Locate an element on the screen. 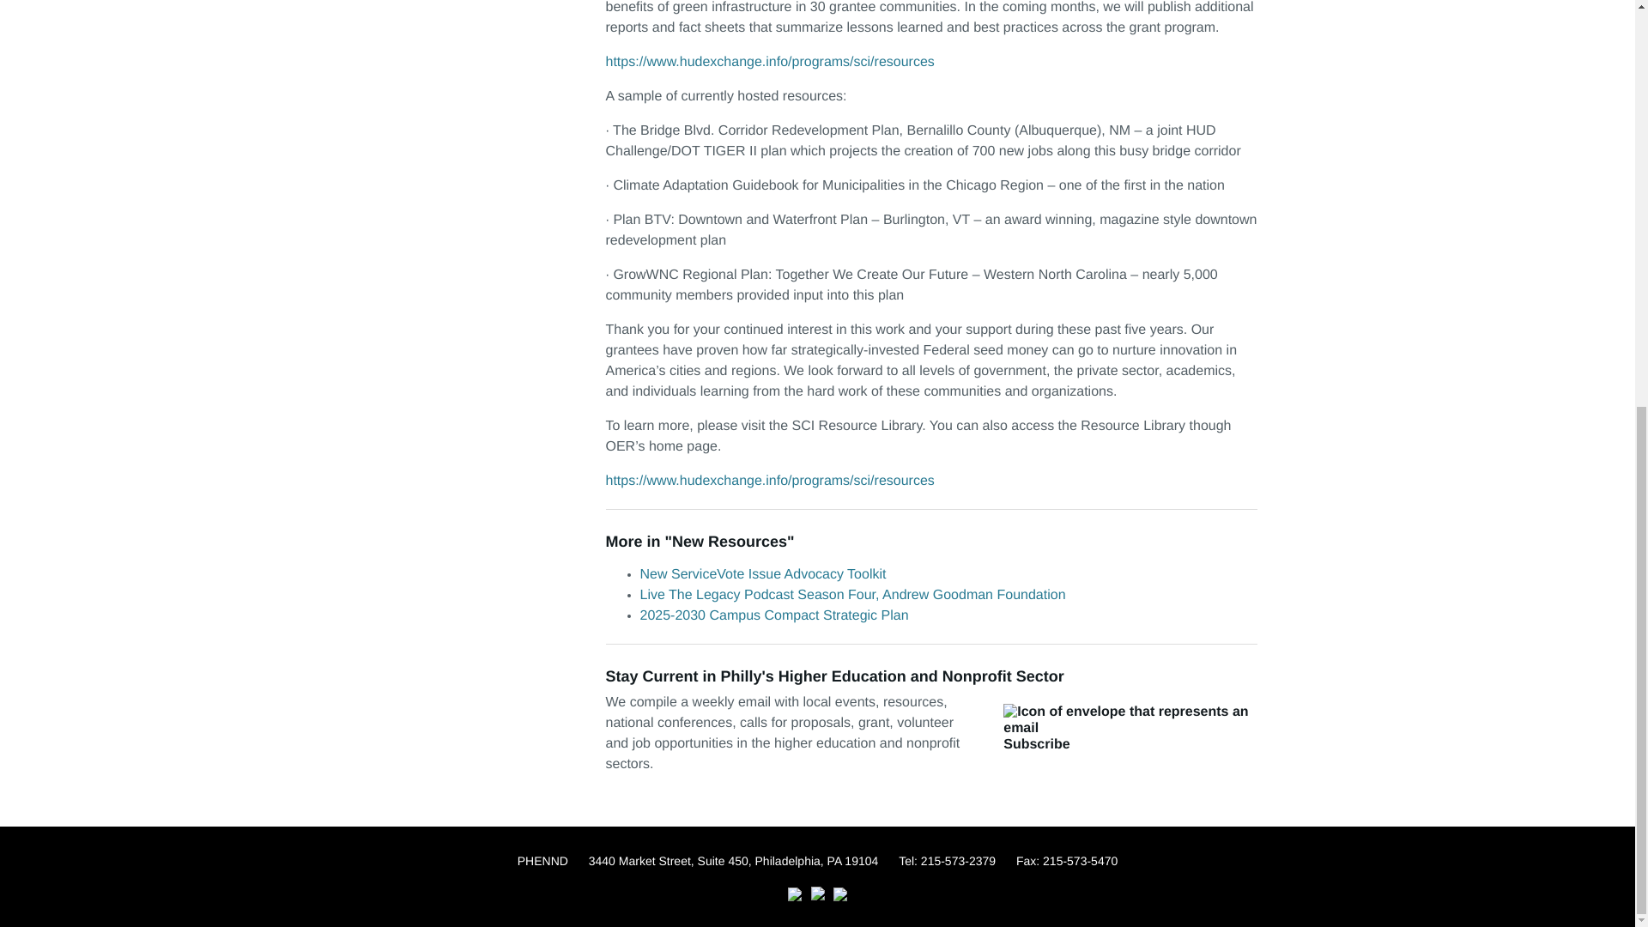 The image size is (1648, 927). Subscribe is located at coordinates (1130, 727).